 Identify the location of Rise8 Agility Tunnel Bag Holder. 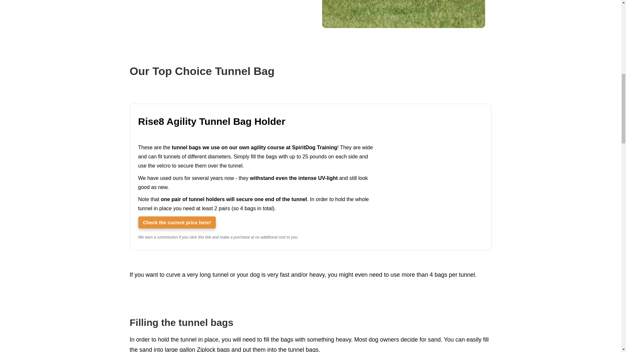
(433, 119).